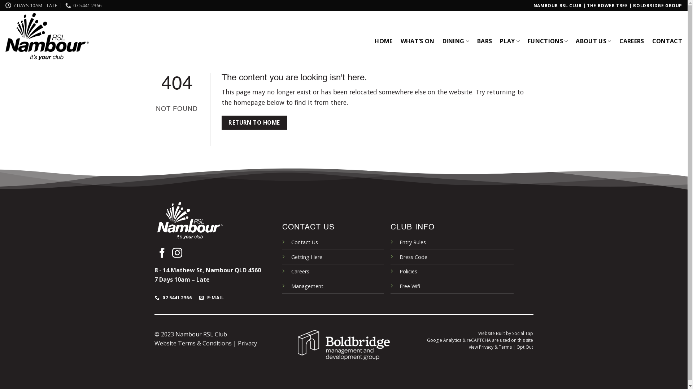  I want to click on Privacy & Terms, so click(495, 347).